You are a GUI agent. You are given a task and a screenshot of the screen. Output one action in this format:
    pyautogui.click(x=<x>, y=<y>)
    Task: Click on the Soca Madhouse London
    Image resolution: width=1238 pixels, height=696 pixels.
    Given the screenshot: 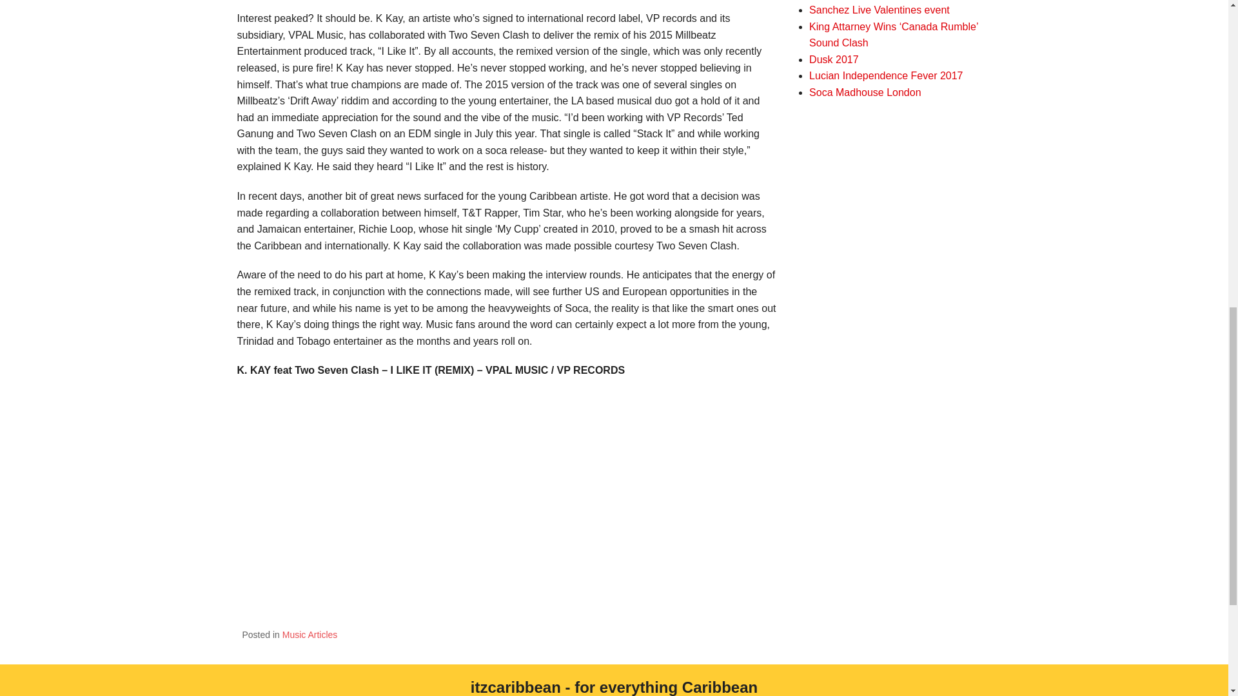 What is the action you would take?
    pyautogui.click(x=865, y=93)
    